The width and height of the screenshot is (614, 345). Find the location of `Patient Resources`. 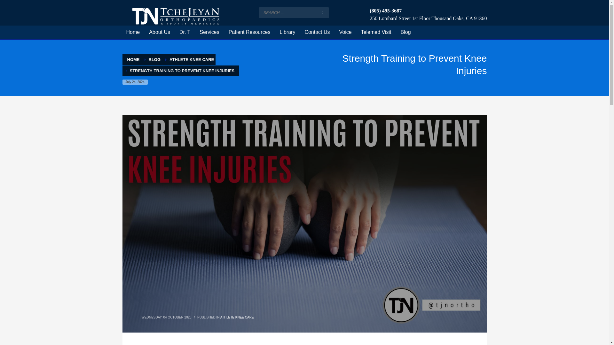

Patient Resources is located at coordinates (249, 32).